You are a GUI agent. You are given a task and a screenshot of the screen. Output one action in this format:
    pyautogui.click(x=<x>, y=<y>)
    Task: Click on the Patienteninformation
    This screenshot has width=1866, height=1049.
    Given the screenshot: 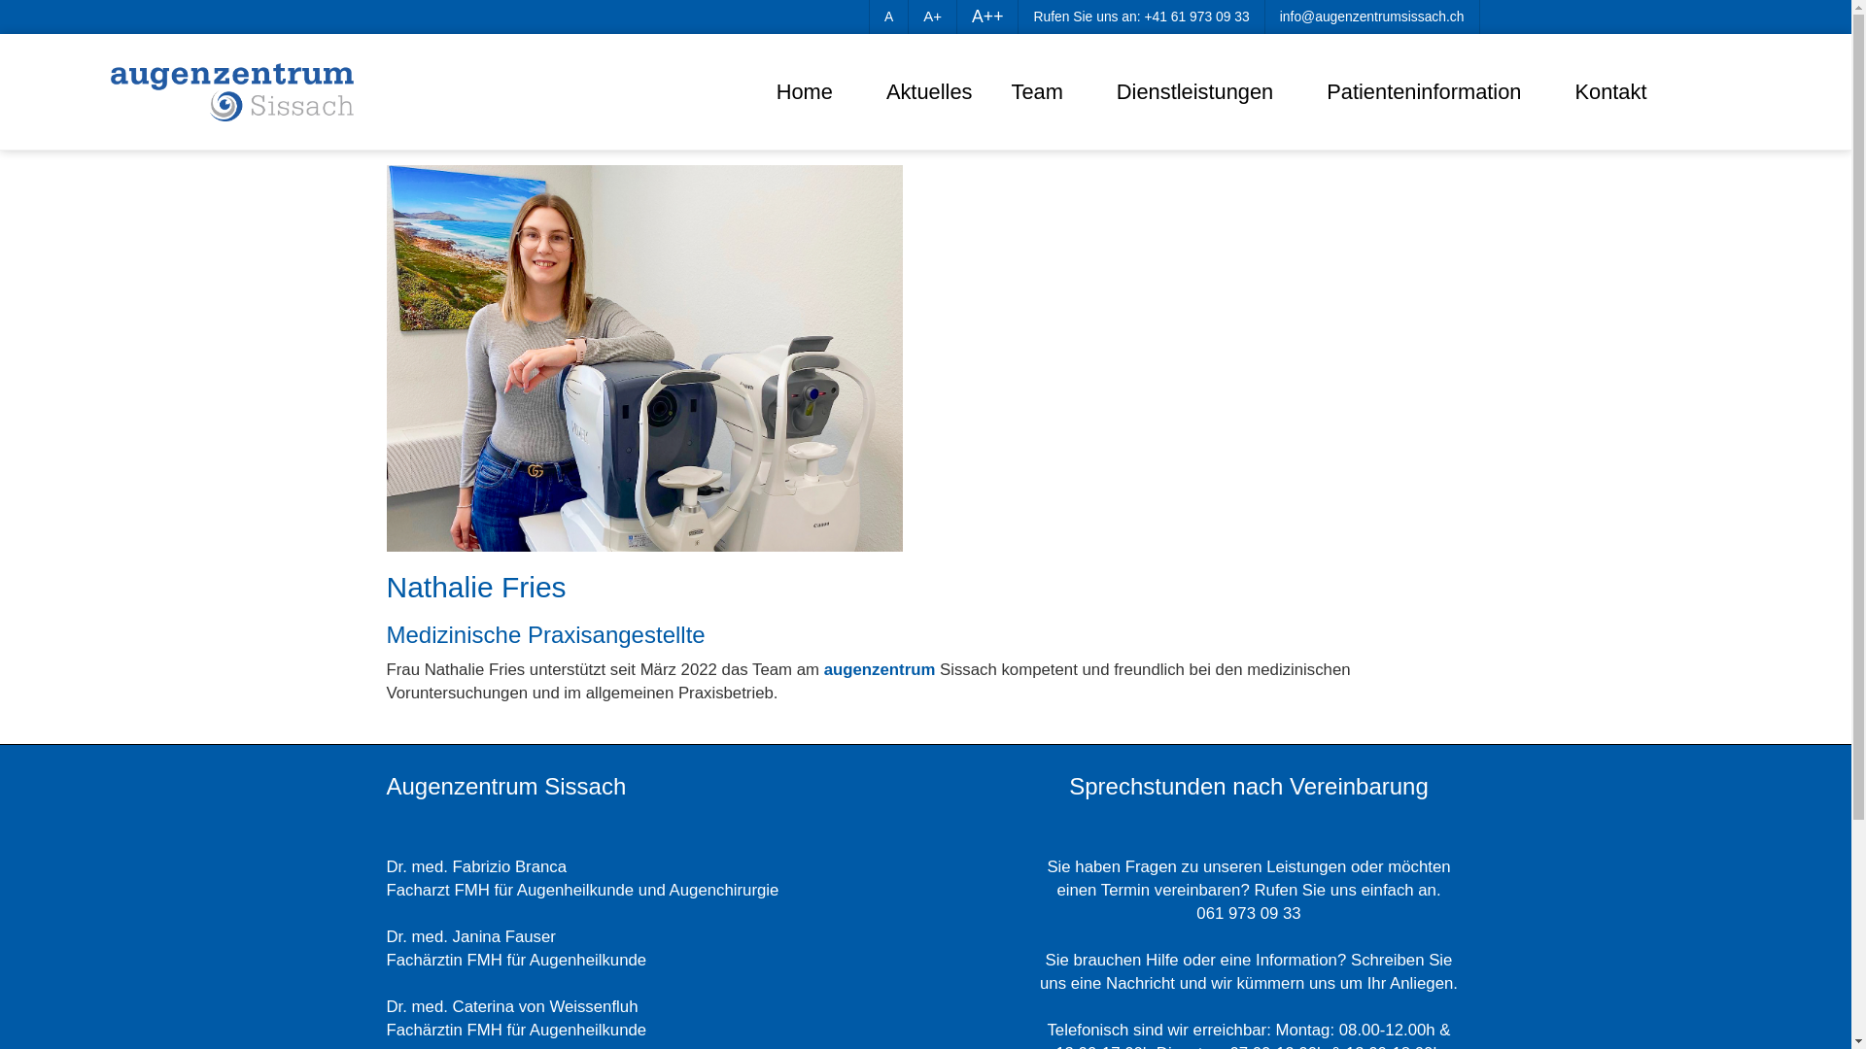 What is the action you would take?
    pyautogui.click(x=1431, y=93)
    